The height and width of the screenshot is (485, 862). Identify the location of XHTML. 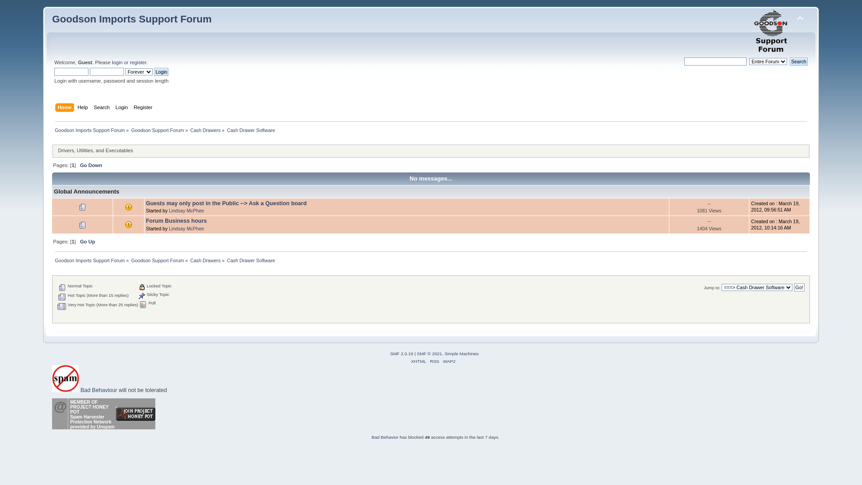
(418, 361).